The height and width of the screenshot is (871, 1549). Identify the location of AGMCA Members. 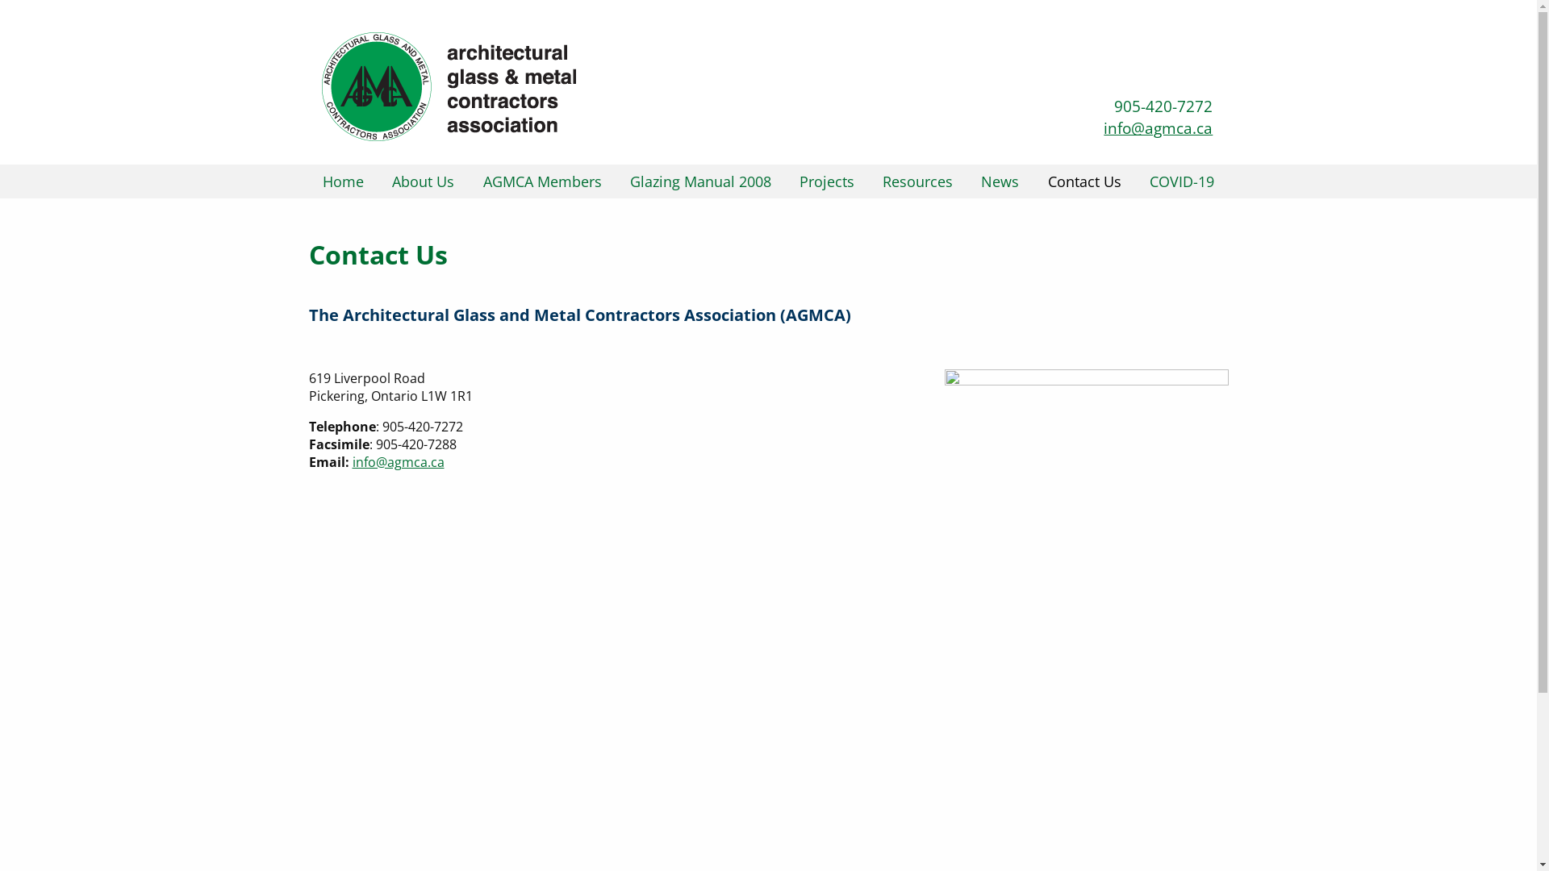
(542, 181).